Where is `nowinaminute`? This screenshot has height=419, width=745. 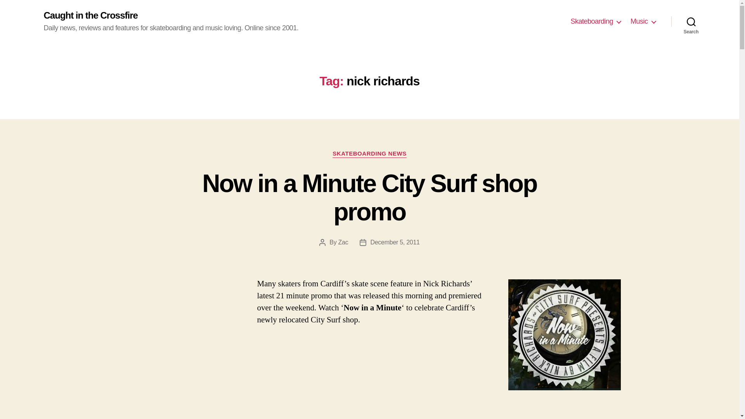 nowinaminute is located at coordinates (564, 334).